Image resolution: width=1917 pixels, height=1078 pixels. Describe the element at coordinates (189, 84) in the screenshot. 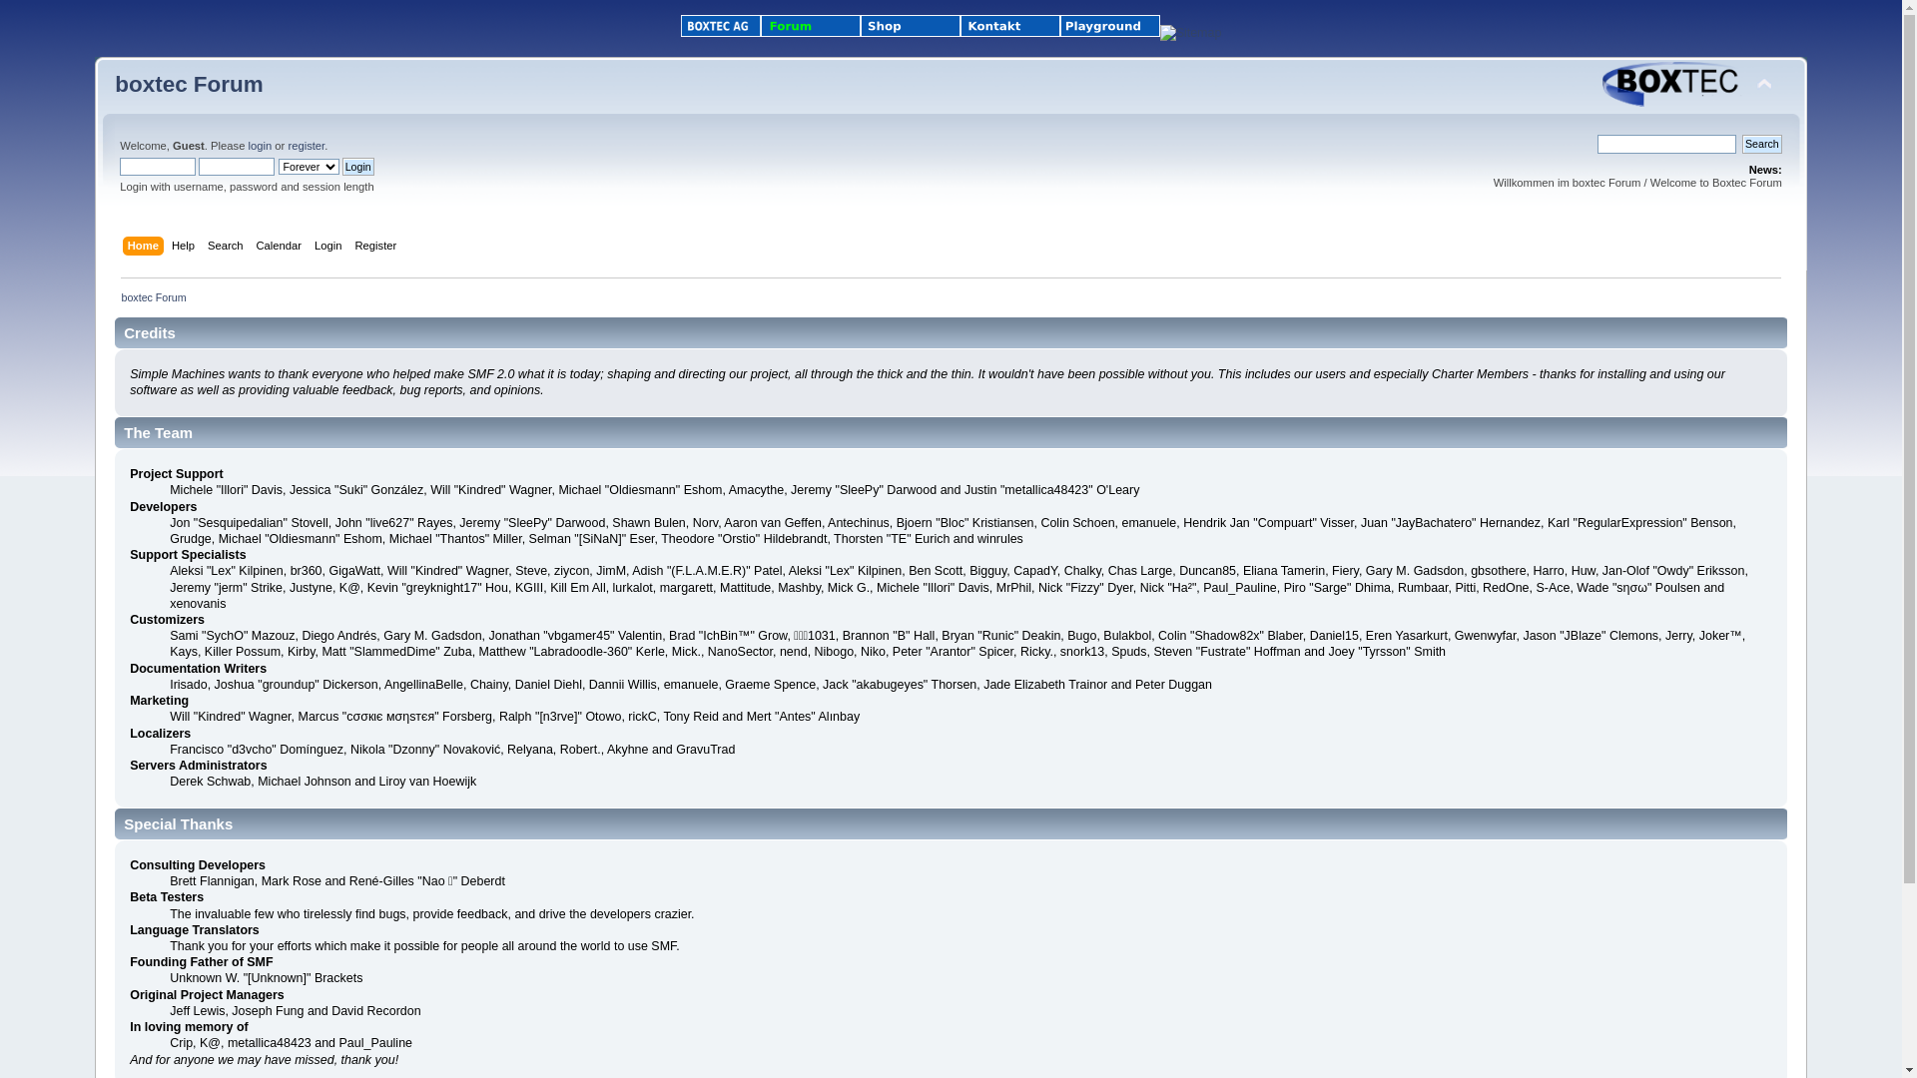

I see `boxtec Forum` at that location.